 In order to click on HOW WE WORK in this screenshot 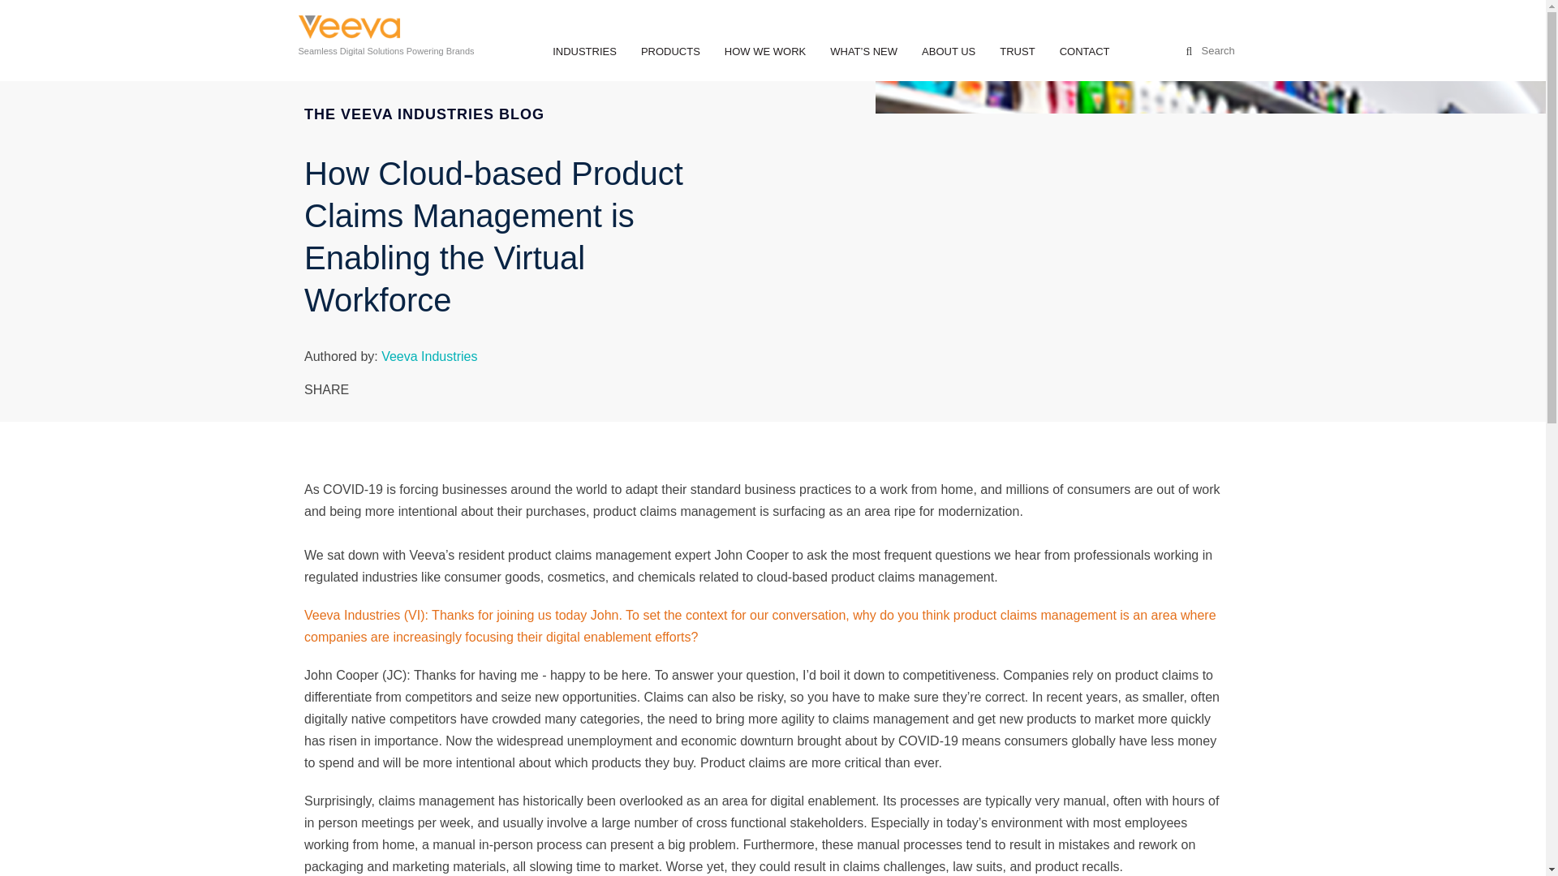, I will do `click(764, 52)`.